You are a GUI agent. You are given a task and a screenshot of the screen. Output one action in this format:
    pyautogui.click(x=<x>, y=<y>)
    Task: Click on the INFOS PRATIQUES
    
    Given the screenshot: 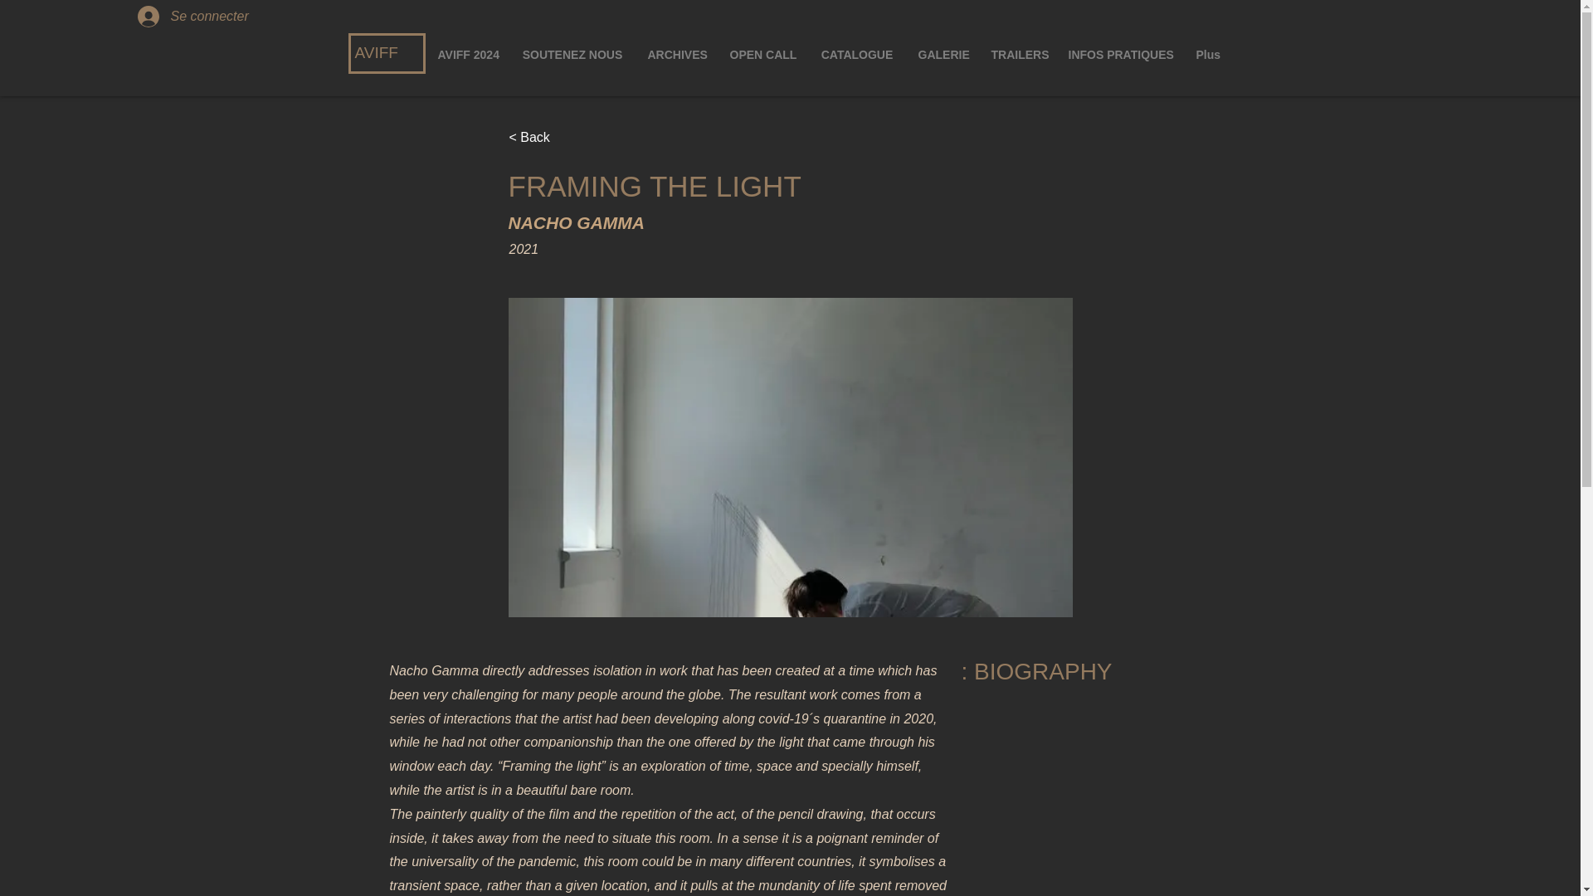 What is the action you would take?
    pyautogui.click(x=1118, y=55)
    